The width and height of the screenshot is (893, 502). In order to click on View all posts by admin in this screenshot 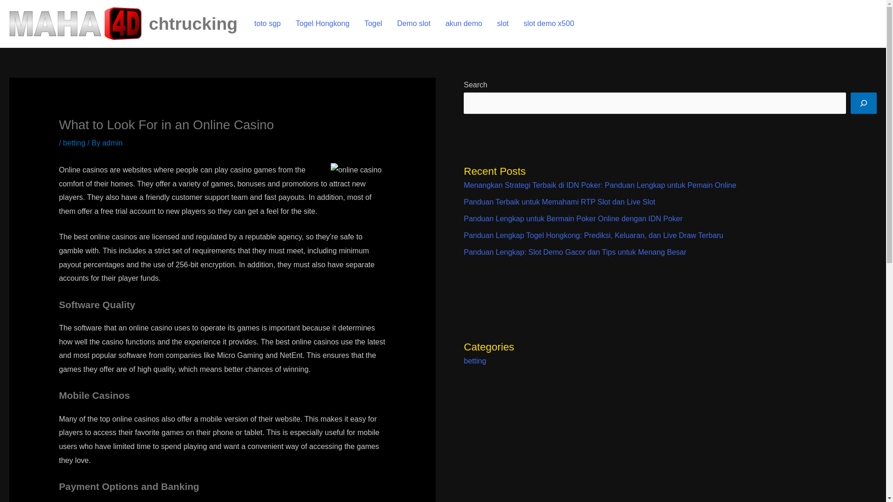, I will do `click(113, 143)`.